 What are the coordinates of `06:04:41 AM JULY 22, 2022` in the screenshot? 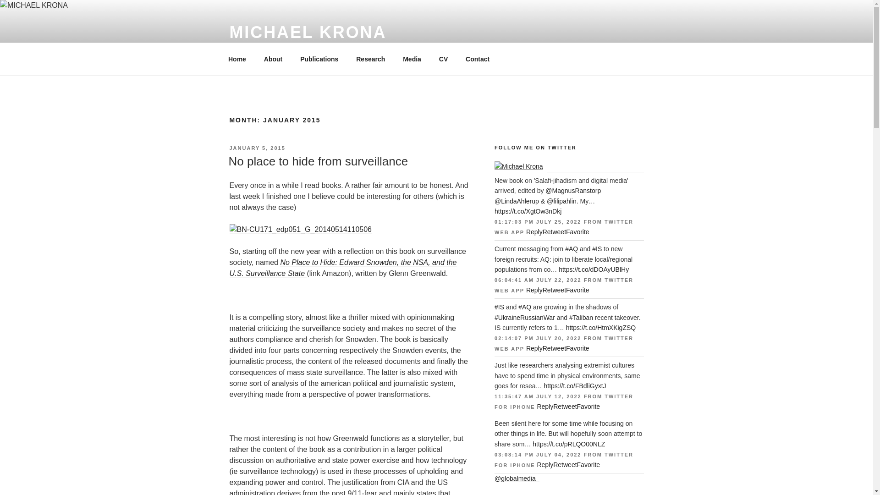 It's located at (538, 280).